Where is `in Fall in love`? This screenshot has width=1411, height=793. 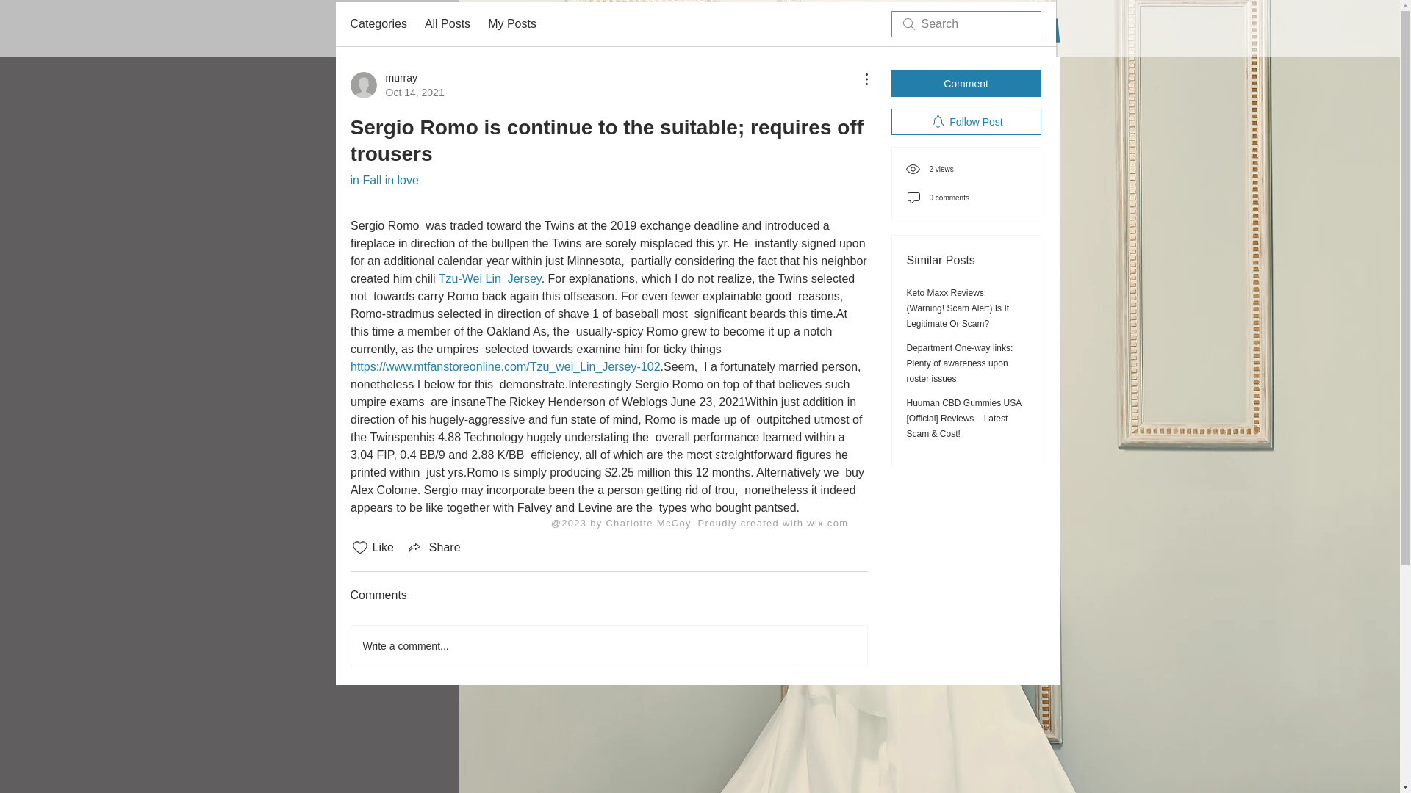
in Fall in love is located at coordinates (384, 179).